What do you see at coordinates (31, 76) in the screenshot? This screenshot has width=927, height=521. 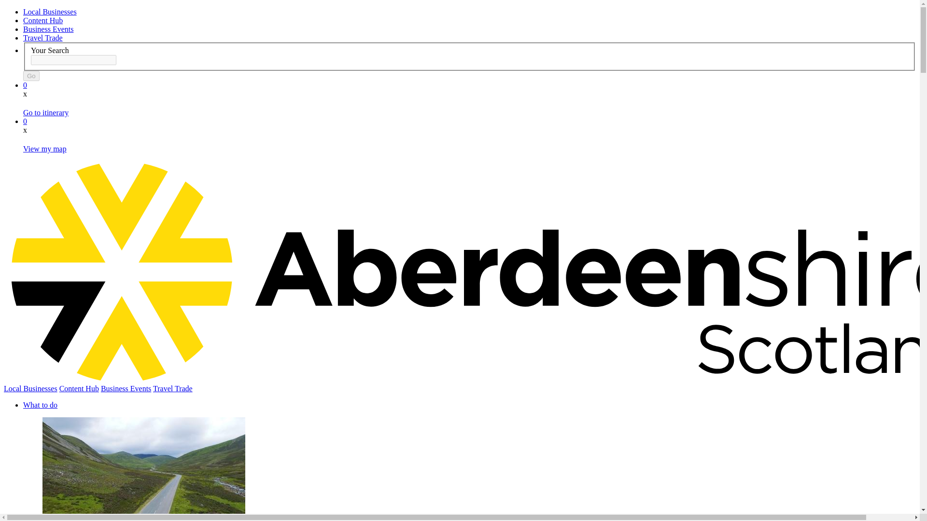 I see `Go` at bounding box center [31, 76].